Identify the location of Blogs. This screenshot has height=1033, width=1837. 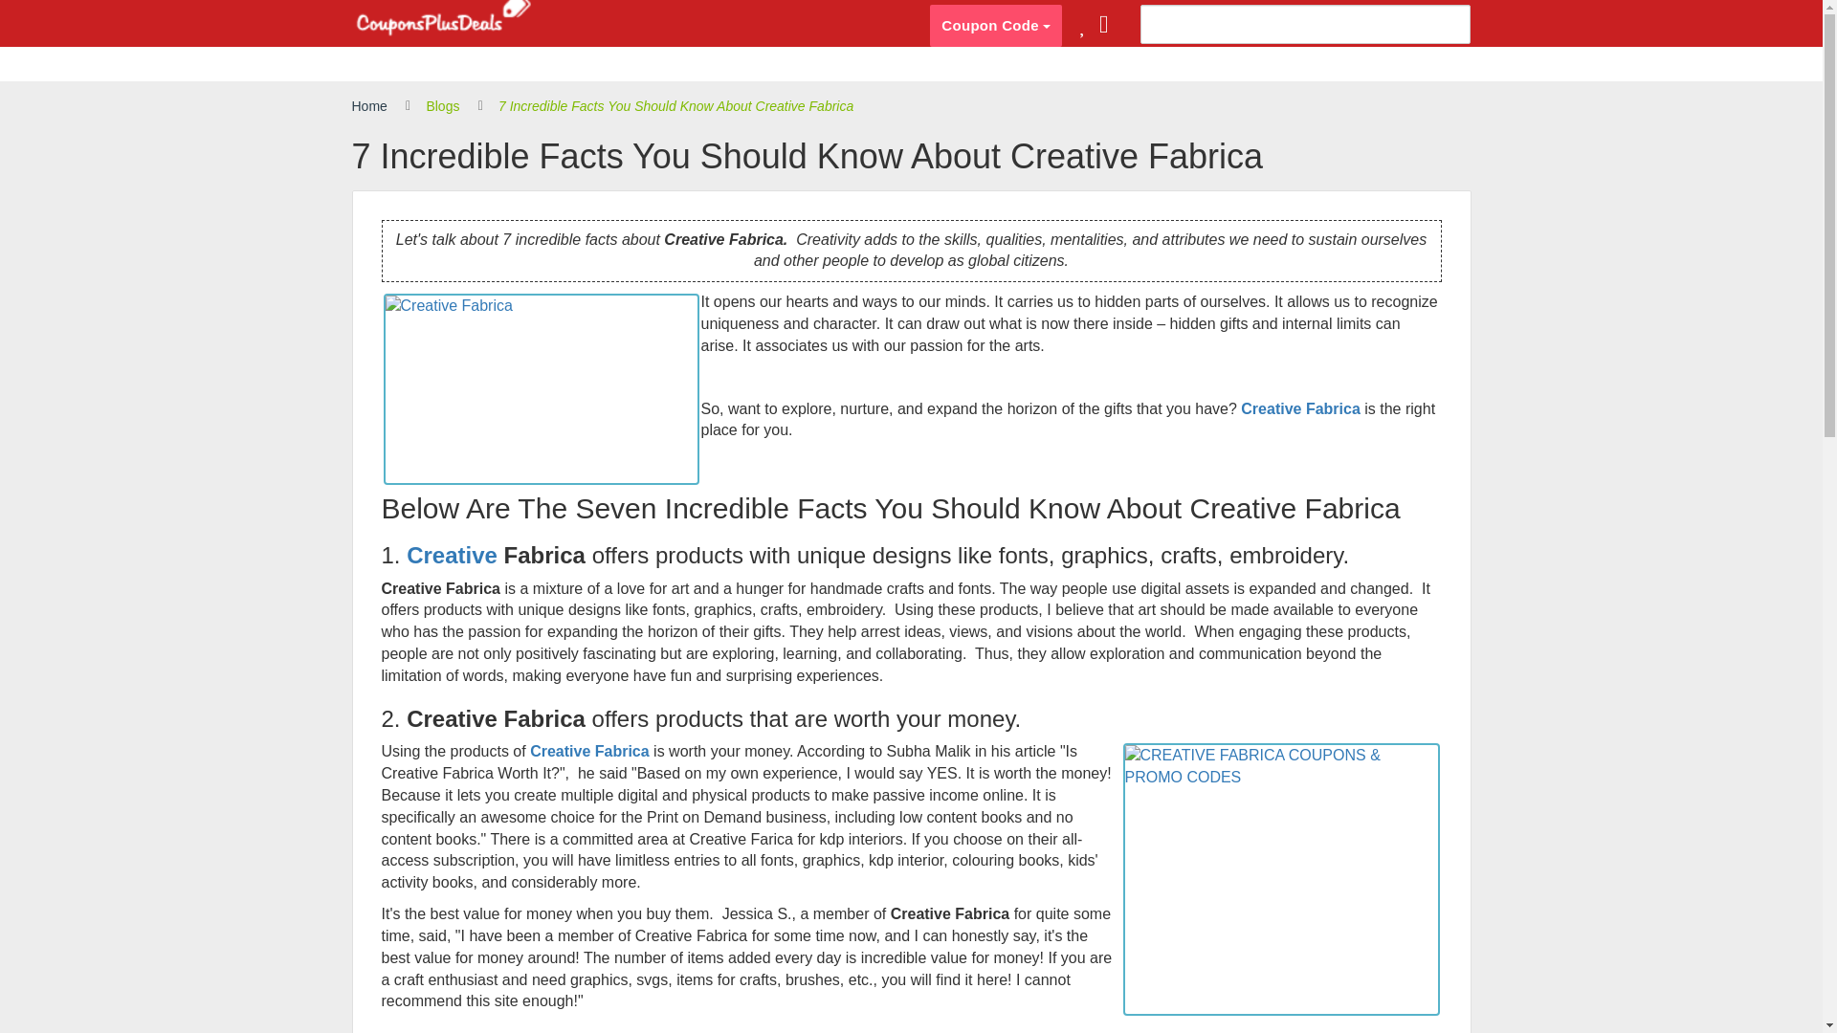
(442, 107).